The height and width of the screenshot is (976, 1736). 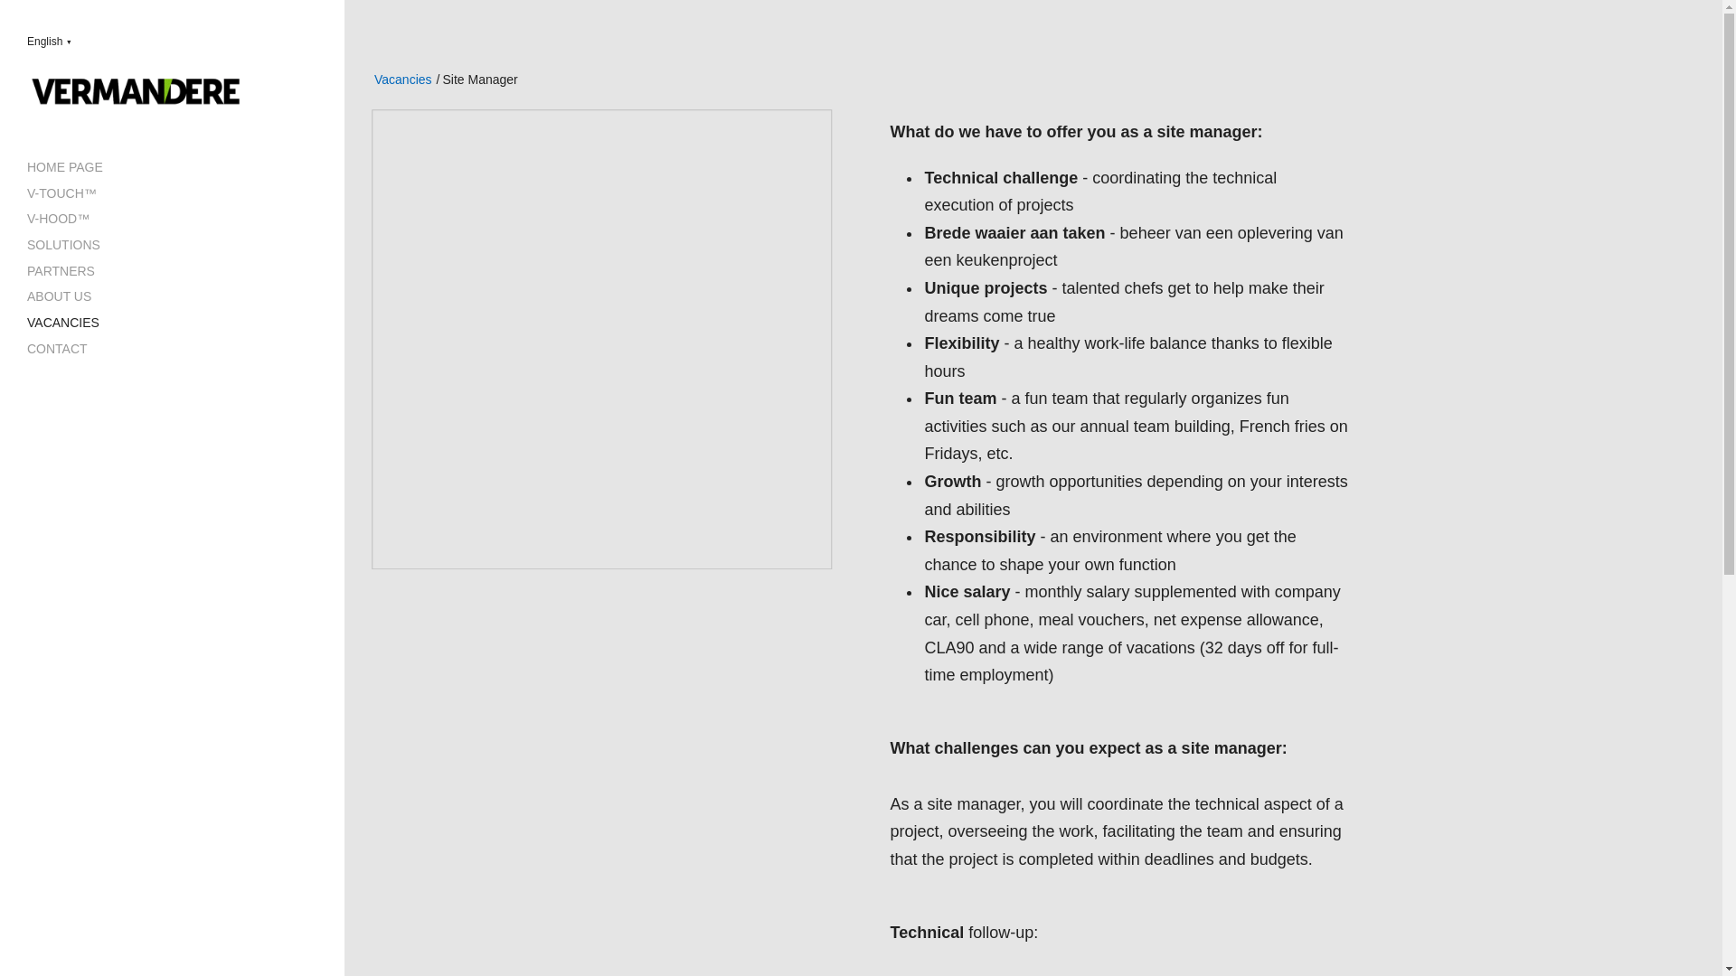 What do you see at coordinates (63, 322) in the screenshot?
I see `VACANCIES` at bounding box center [63, 322].